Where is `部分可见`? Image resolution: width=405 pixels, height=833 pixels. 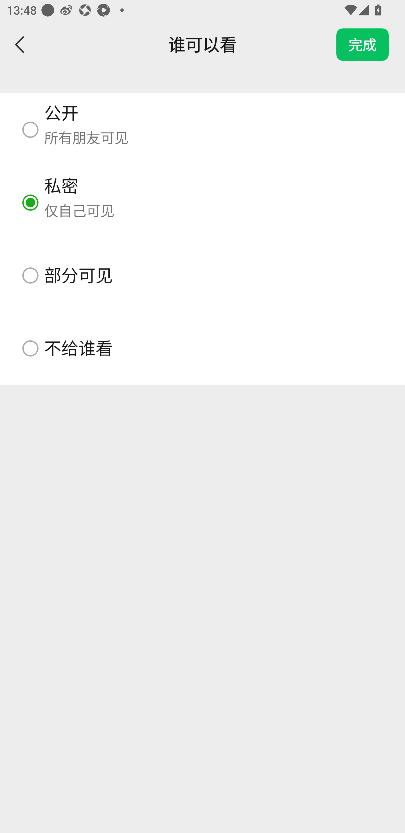 部分可见 is located at coordinates (202, 275).